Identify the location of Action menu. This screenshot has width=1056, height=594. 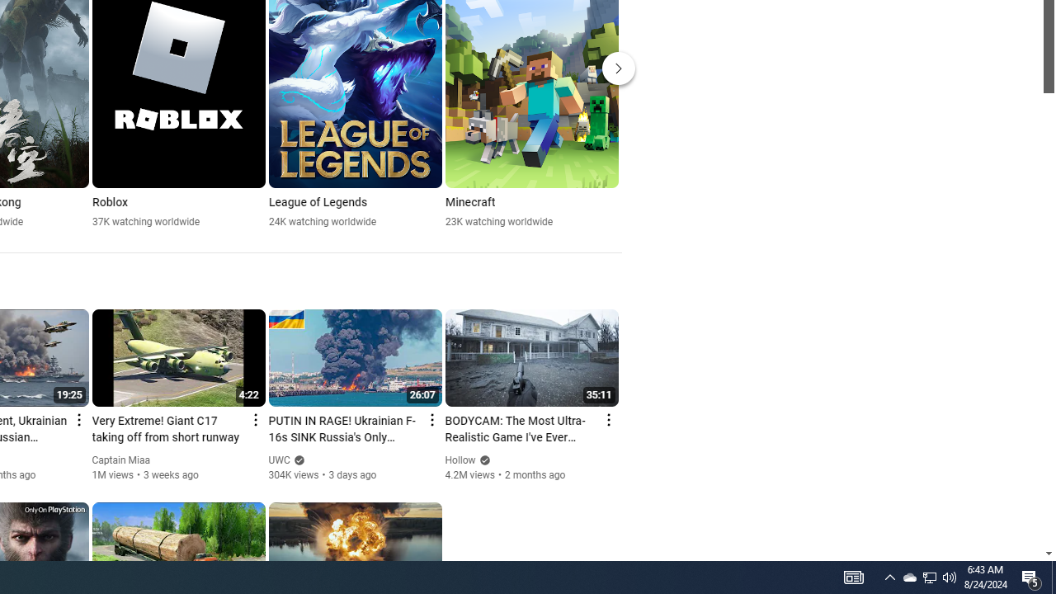
(607, 419).